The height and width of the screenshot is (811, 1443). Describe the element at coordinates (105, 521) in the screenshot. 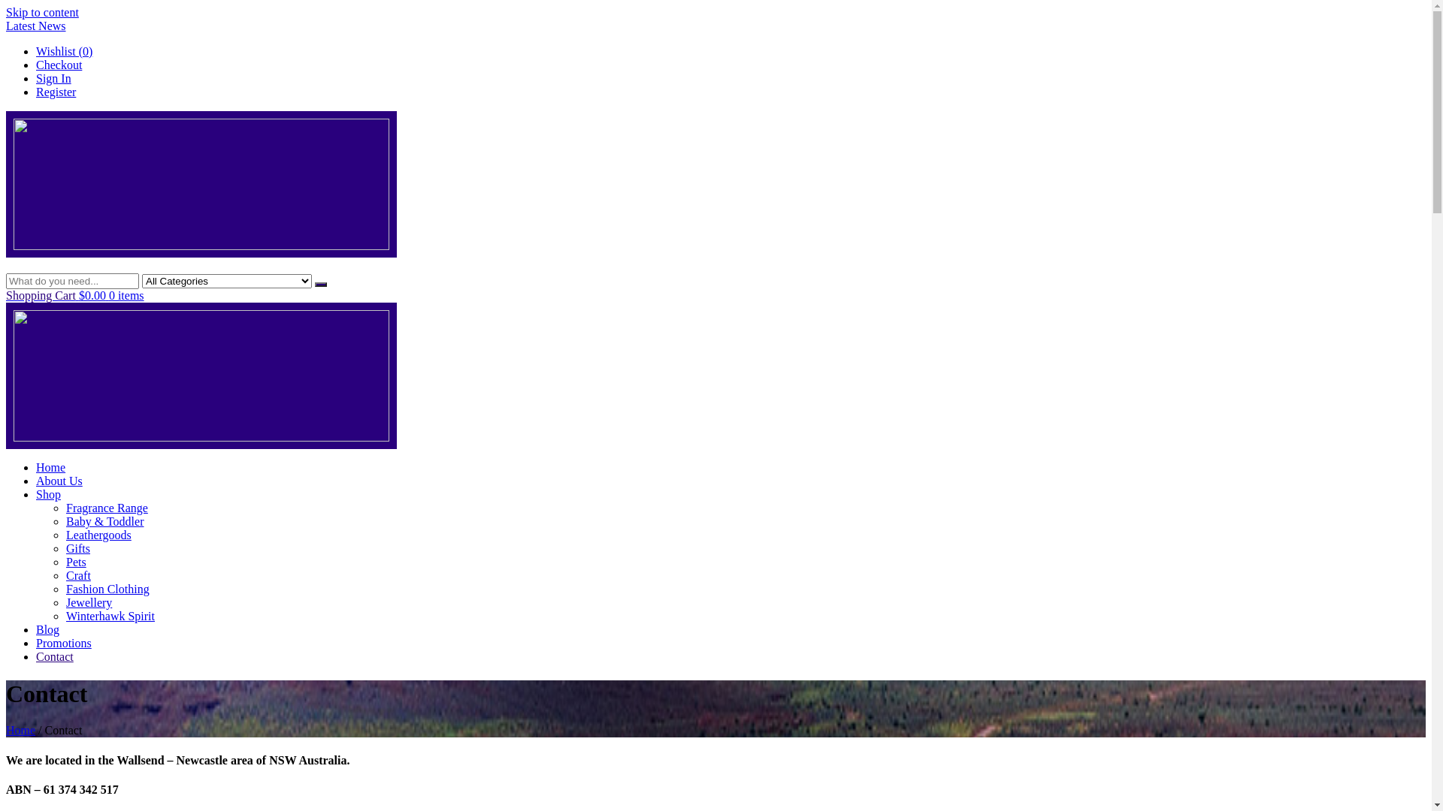

I see `Baby & Toddler` at that location.